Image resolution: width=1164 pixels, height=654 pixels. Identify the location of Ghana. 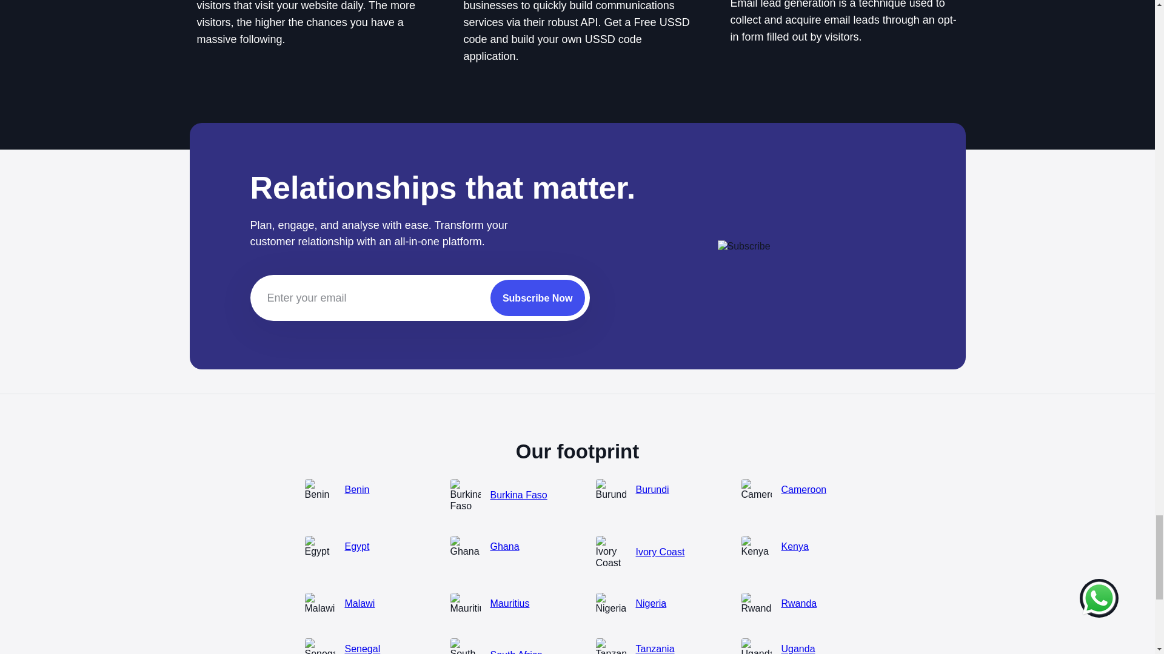
(504, 546).